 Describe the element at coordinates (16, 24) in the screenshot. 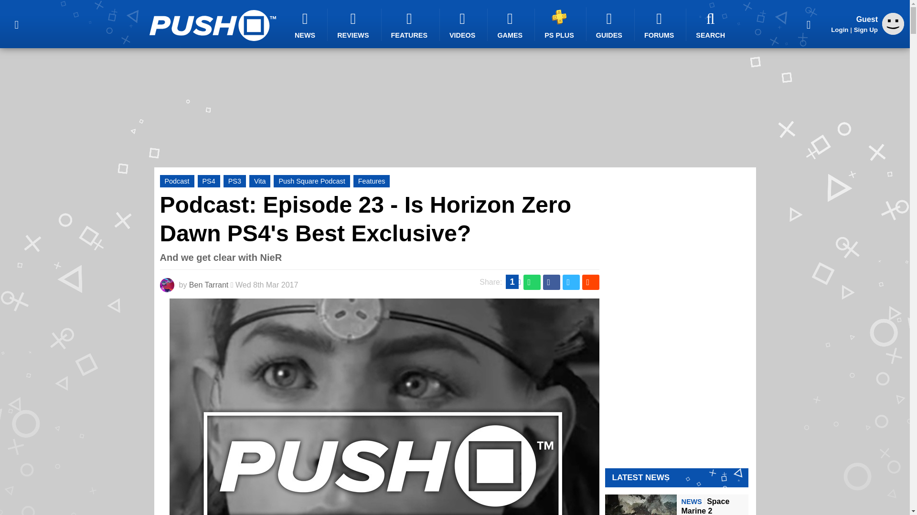

I see `Menu` at that location.